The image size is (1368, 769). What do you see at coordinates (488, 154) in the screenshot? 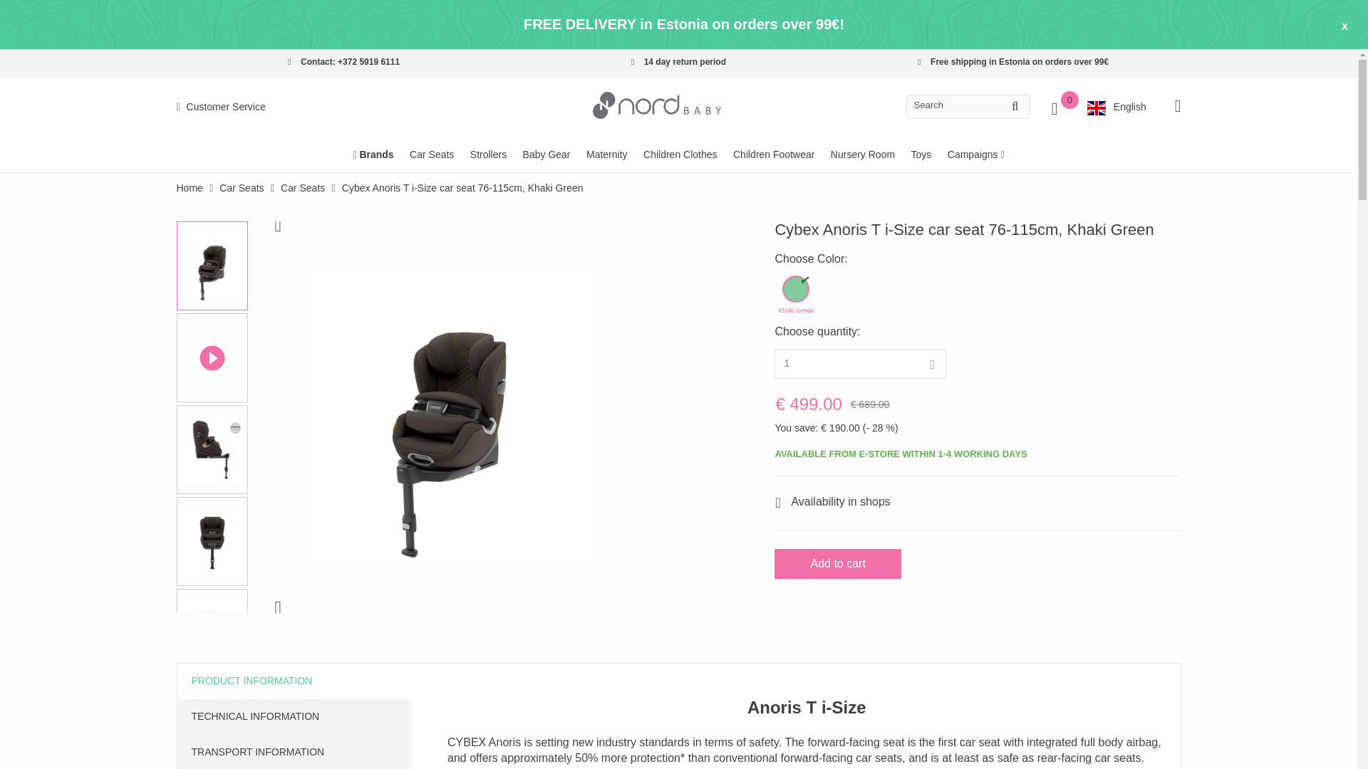
I see `Strollers` at bounding box center [488, 154].